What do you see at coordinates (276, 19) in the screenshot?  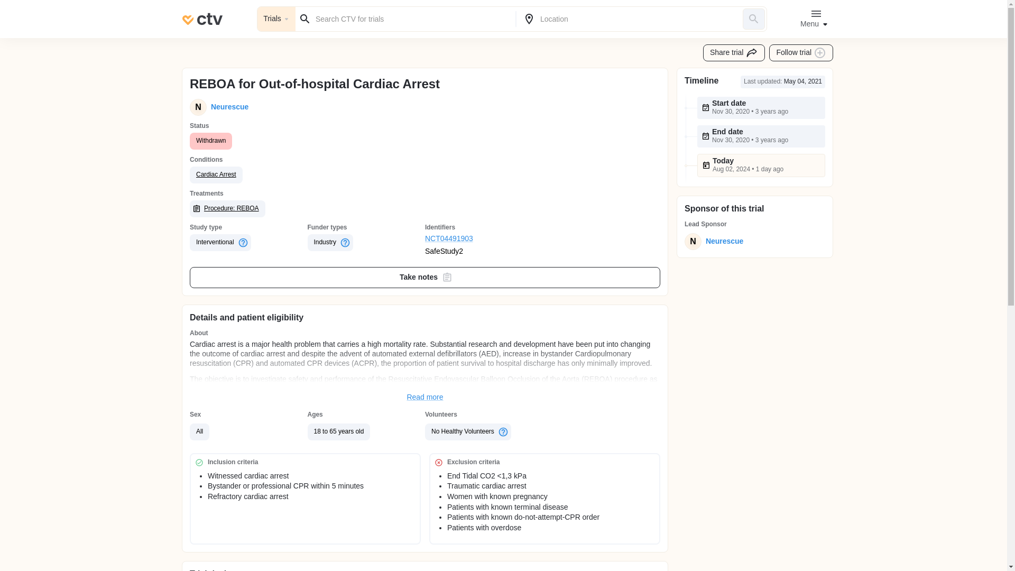 I see `Trials` at bounding box center [276, 19].